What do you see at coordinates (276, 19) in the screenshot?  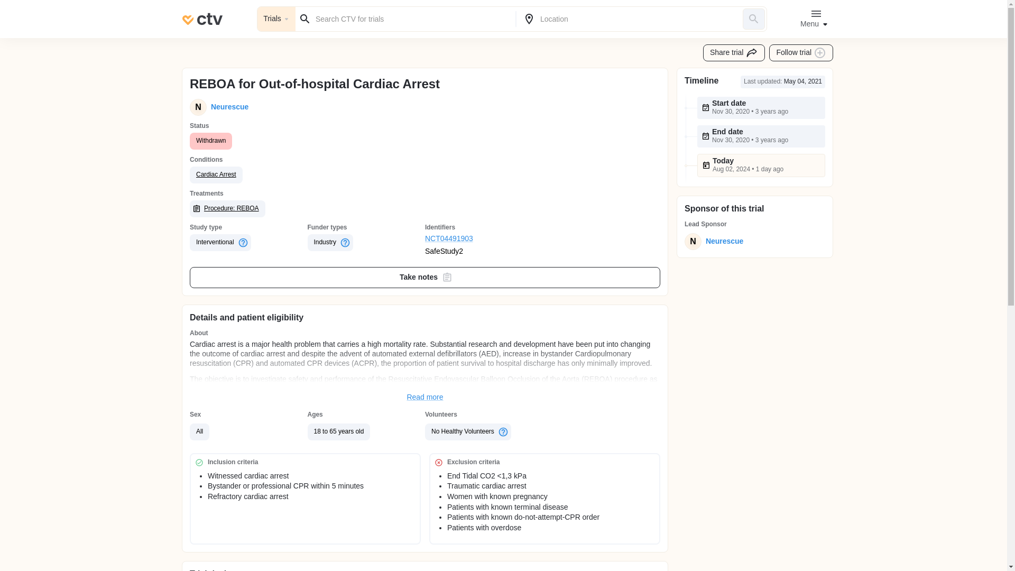 I see `Trials` at bounding box center [276, 19].